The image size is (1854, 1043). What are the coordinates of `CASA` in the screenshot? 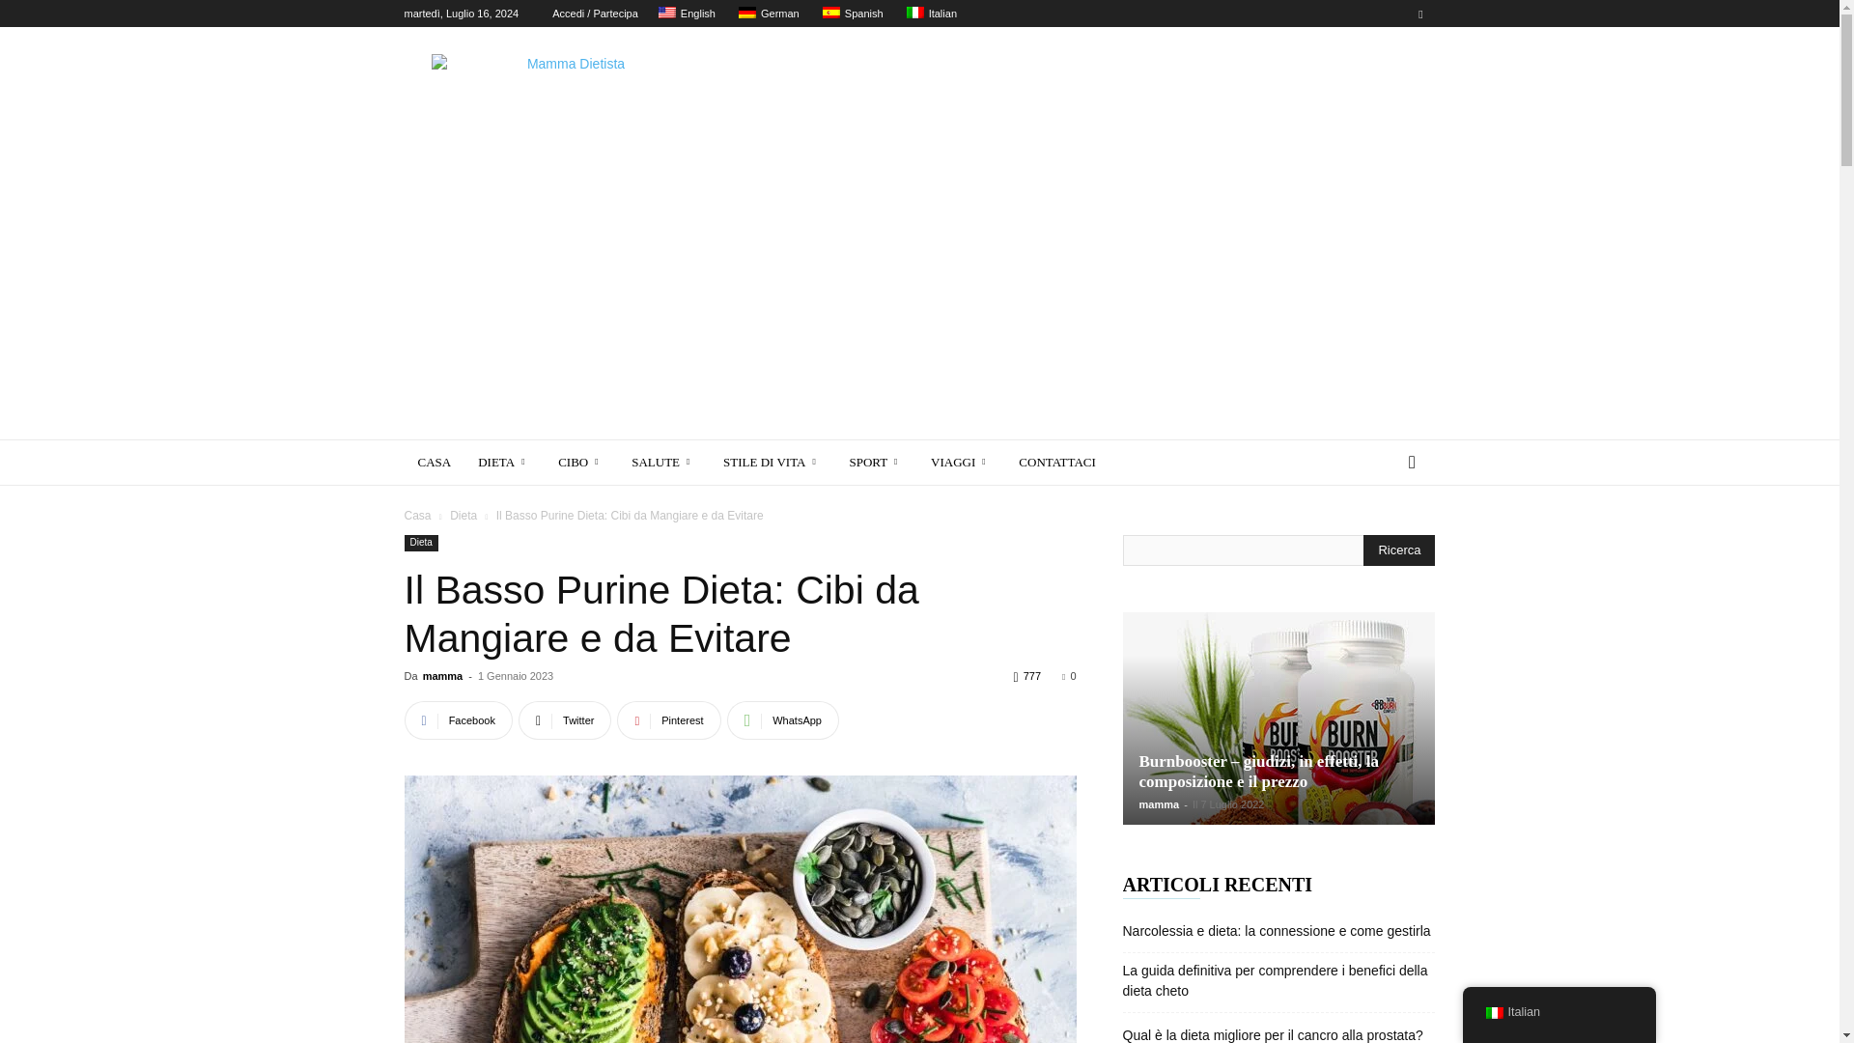 It's located at (435, 462).